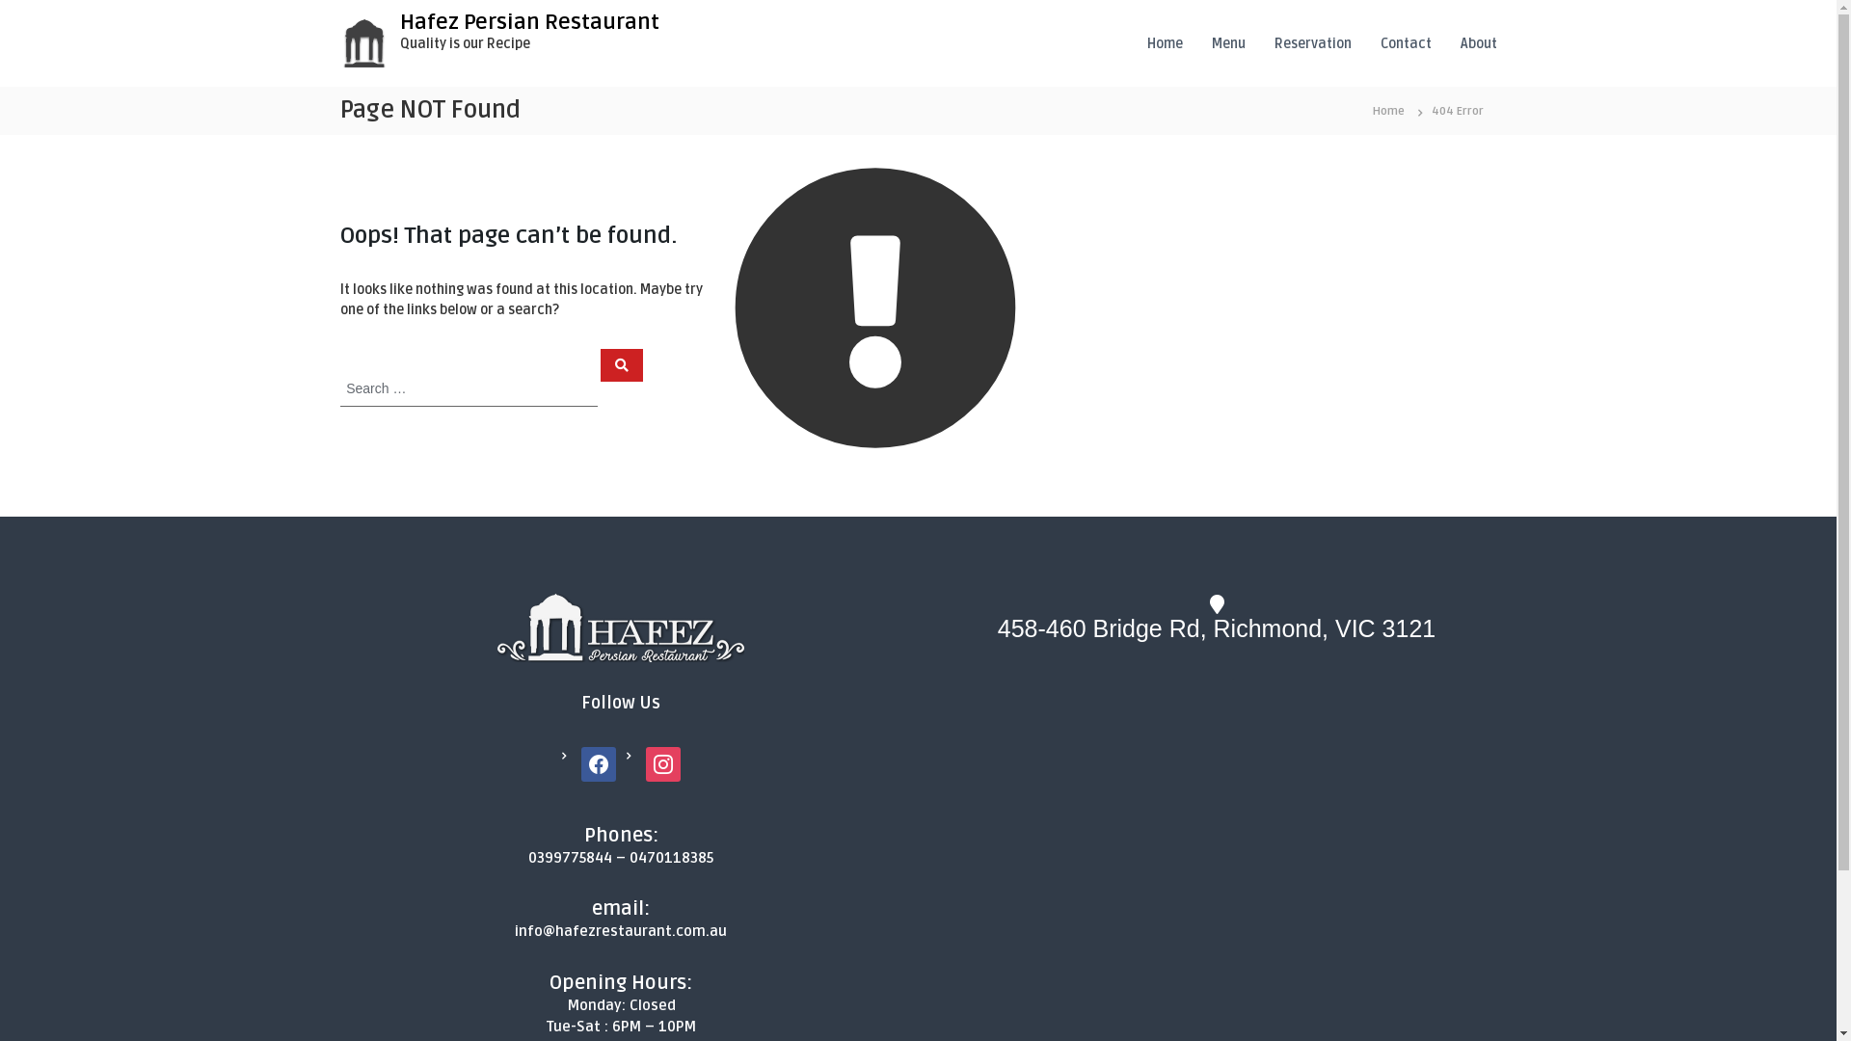 This screenshot has width=1851, height=1041. Describe the element at coordinates (599, 763) in the screenshot. I see `facebook` at that location.